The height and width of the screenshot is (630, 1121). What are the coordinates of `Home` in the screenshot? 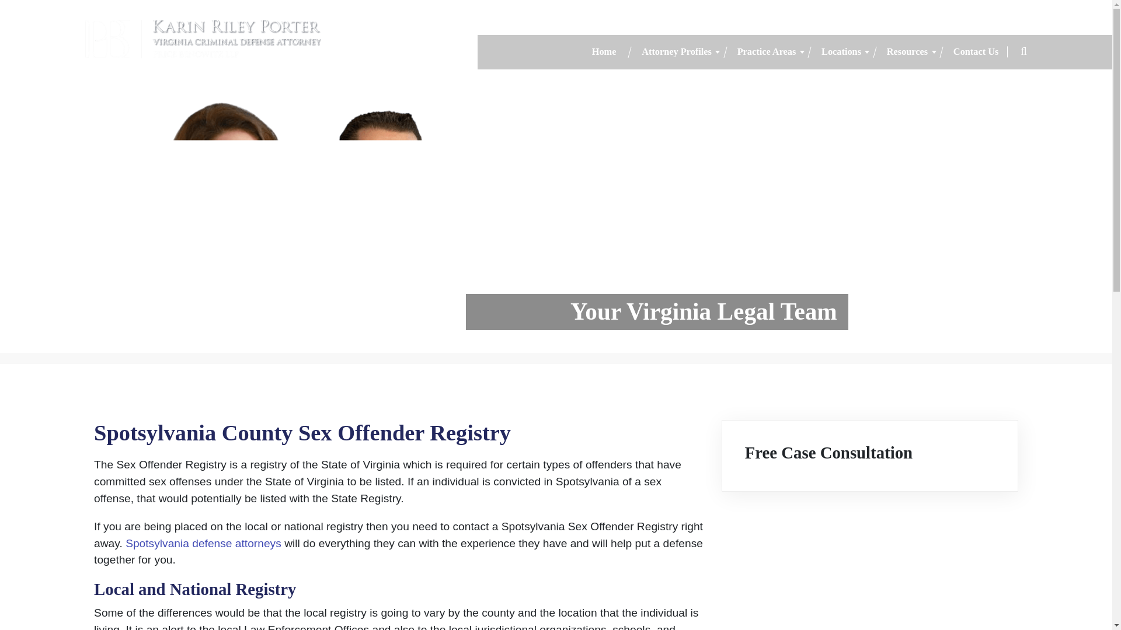 It's located at (604, 52).